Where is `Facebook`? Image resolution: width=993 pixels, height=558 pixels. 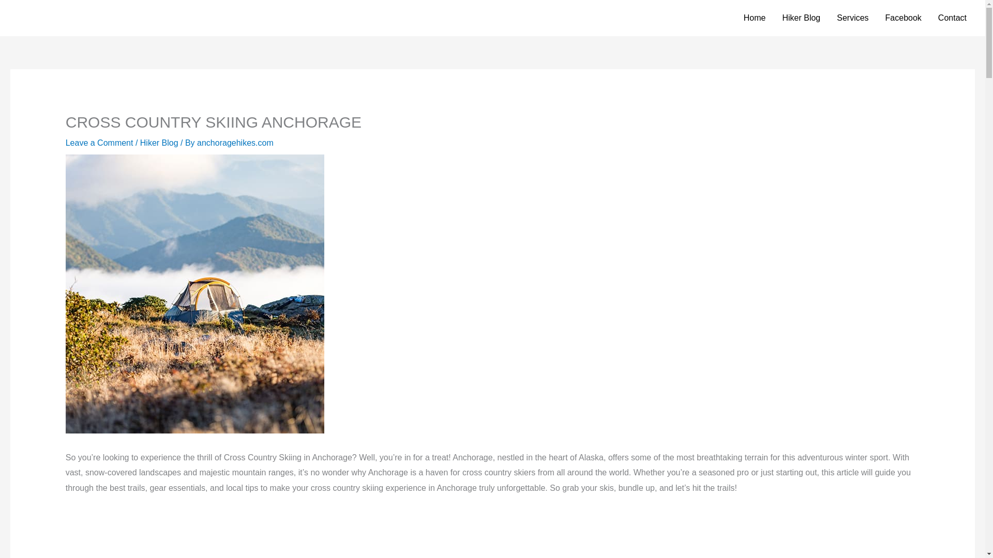 Facebook is located at coordinates (903, 18).